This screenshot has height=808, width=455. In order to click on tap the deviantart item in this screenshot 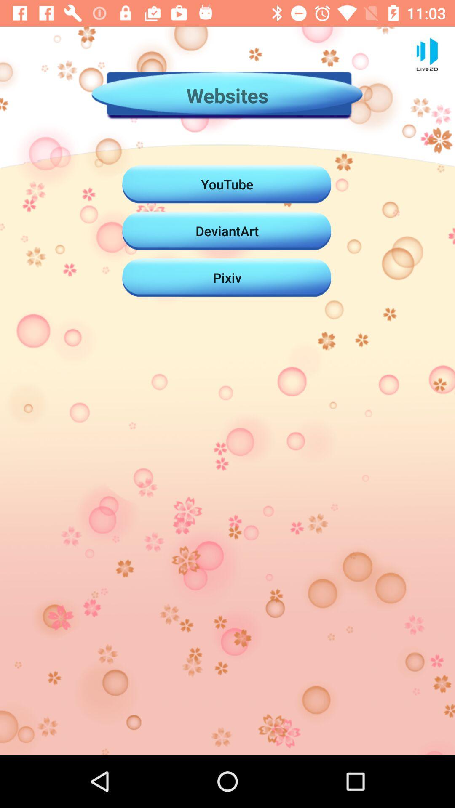, I will do `click(227, 231)`.